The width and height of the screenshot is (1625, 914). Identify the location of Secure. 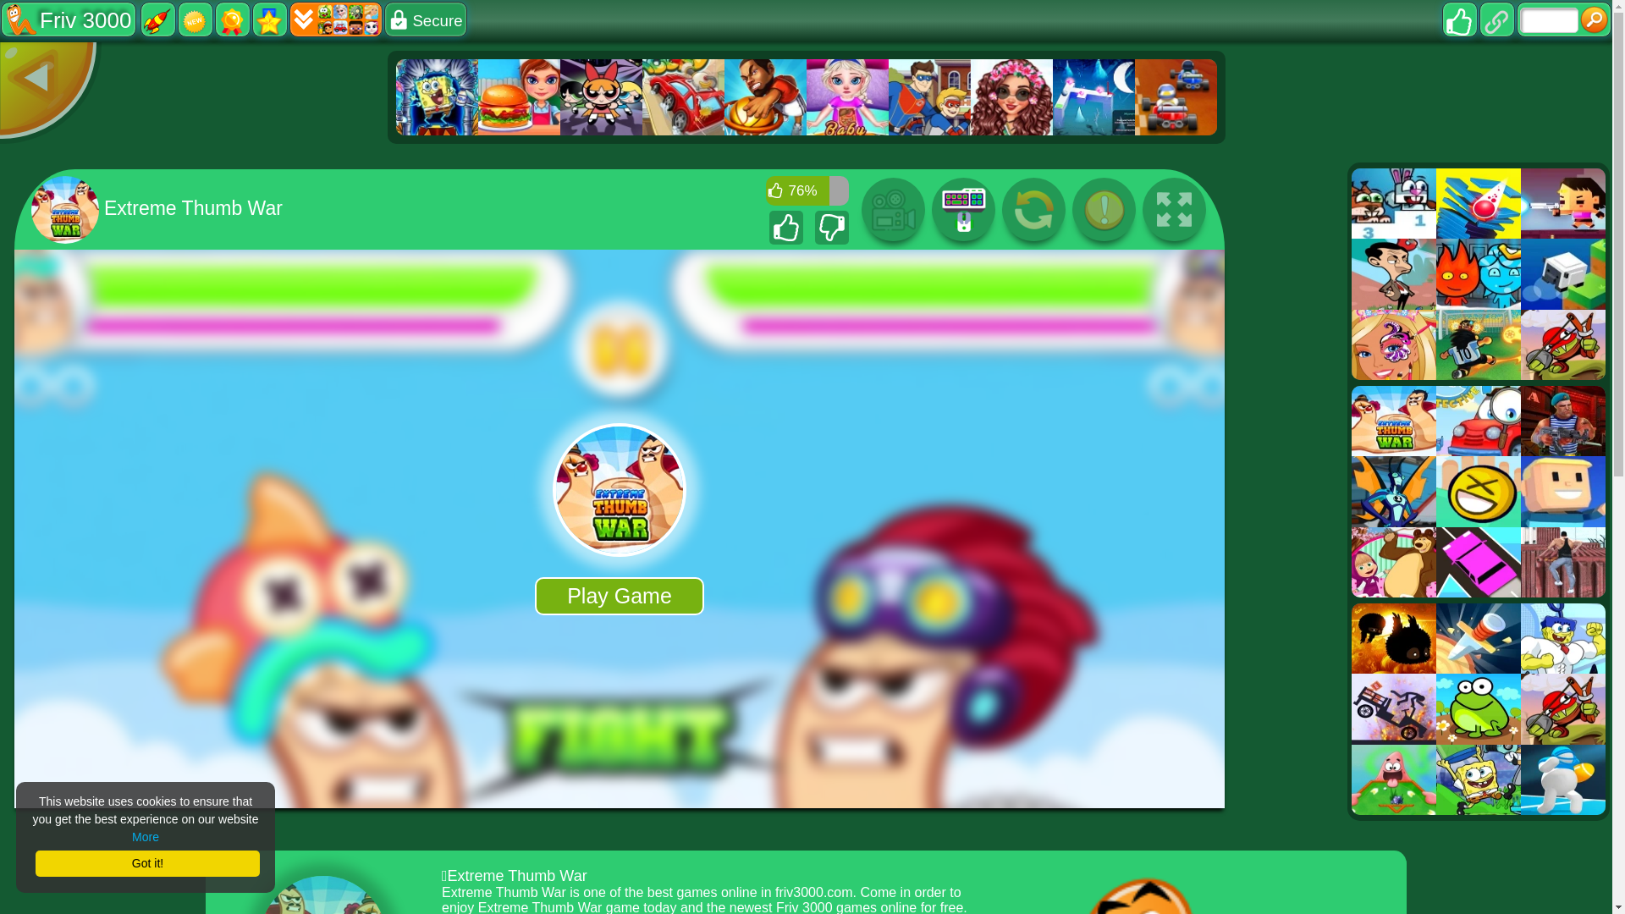
(425, 19).